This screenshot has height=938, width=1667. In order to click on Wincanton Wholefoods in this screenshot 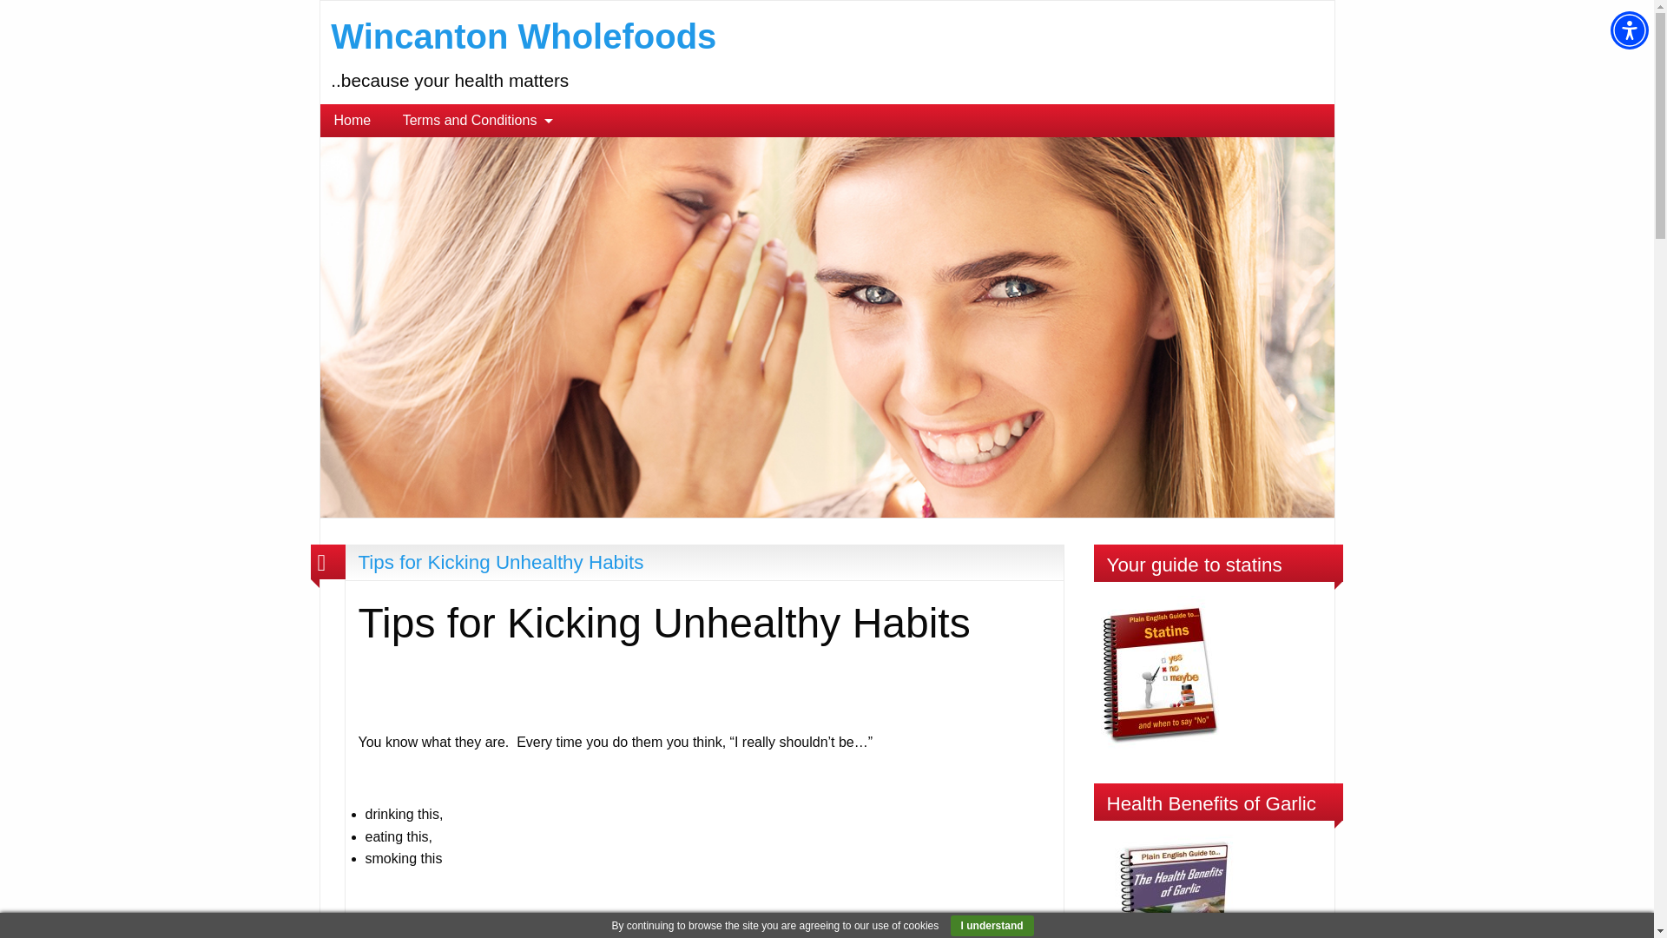, I will do `click(523, 36)`.